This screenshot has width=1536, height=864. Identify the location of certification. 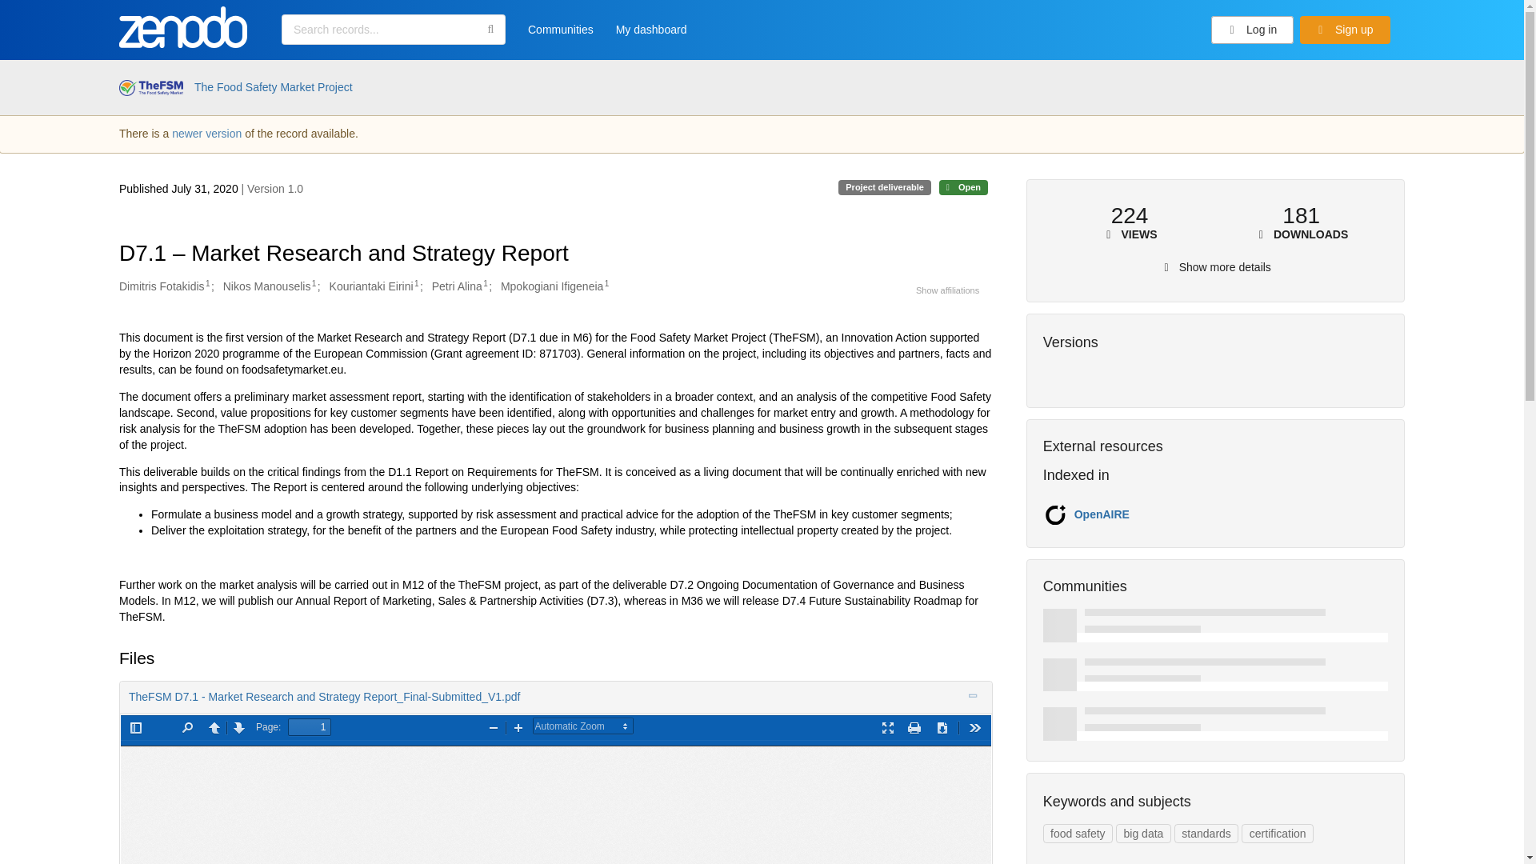
(1277, 834).